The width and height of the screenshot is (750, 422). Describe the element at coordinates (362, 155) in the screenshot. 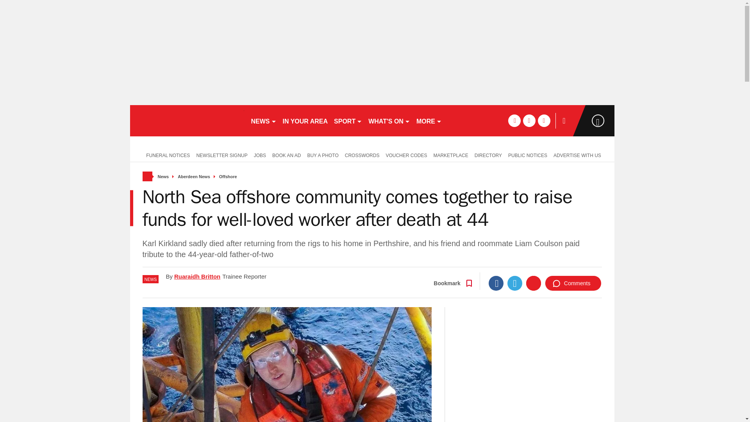

I see `CROSSWORDS` at that location.